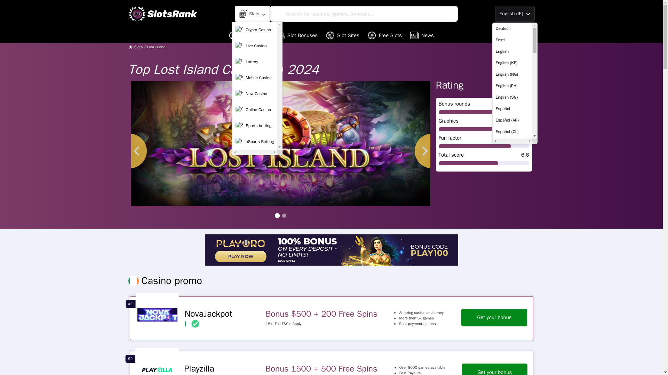 The width and height of the screenshot is (668, 375). I want to click on Sports betting, so click(255, 126).